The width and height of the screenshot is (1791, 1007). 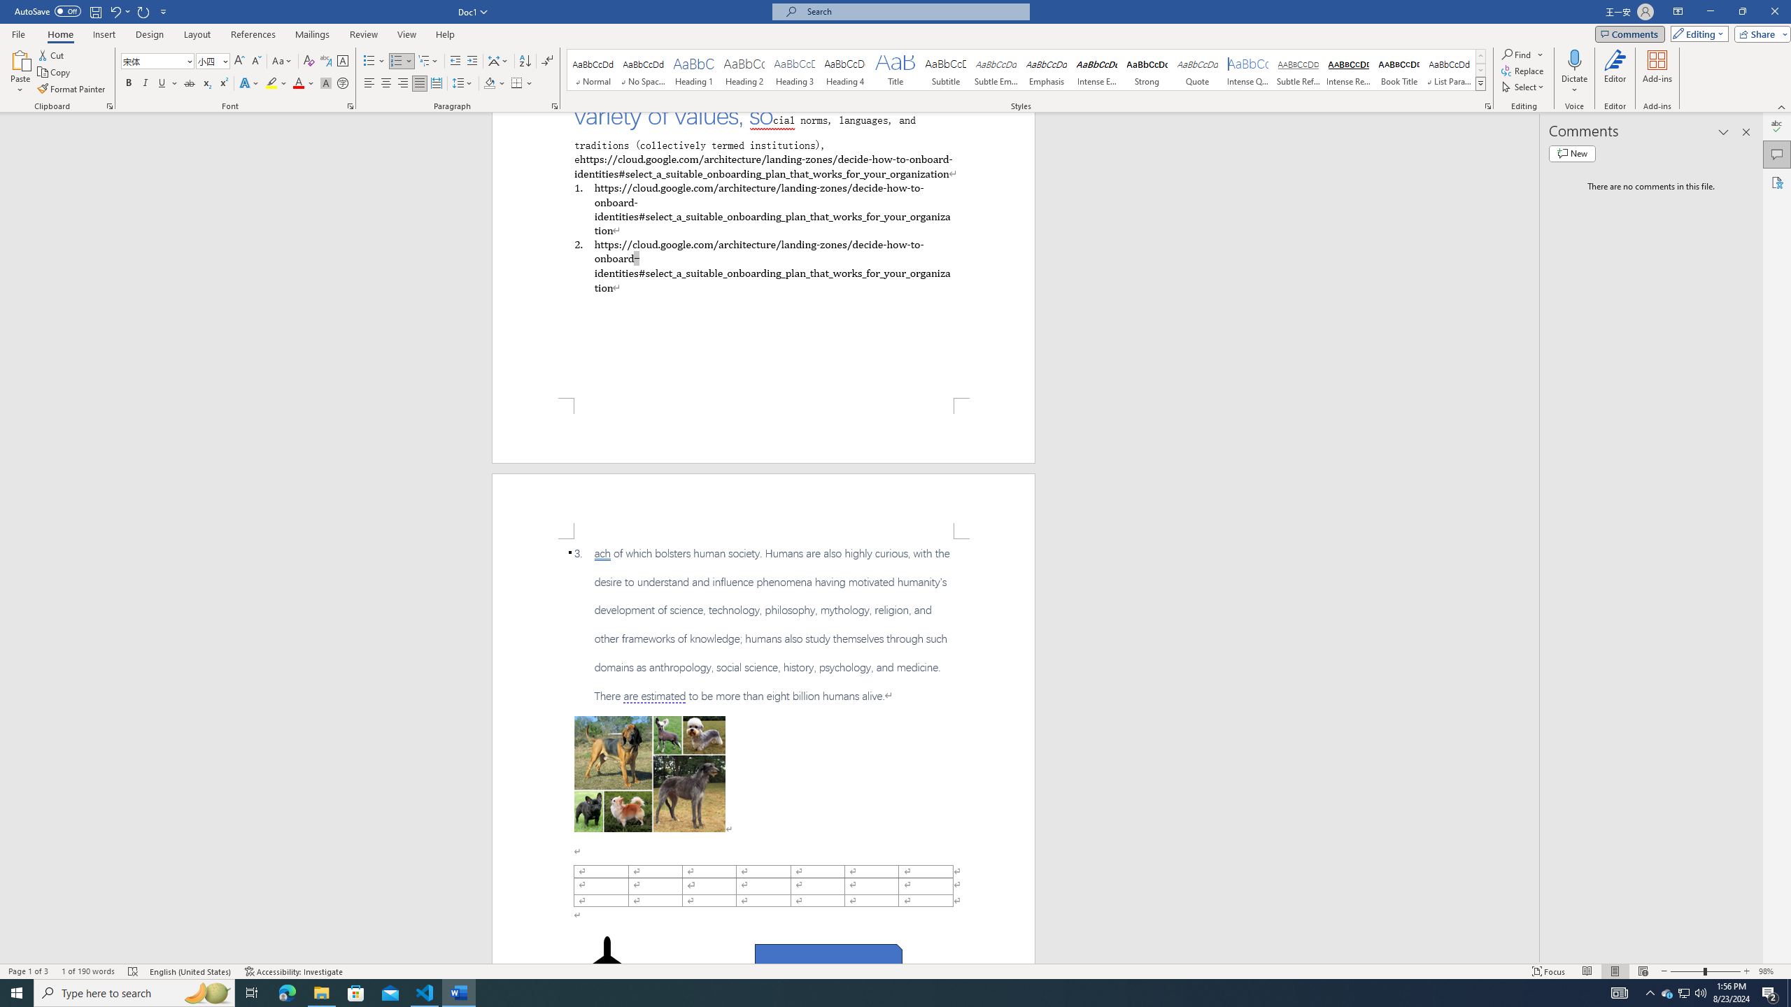 I want to click on Intense Quote, so click(x=1248, y=70).